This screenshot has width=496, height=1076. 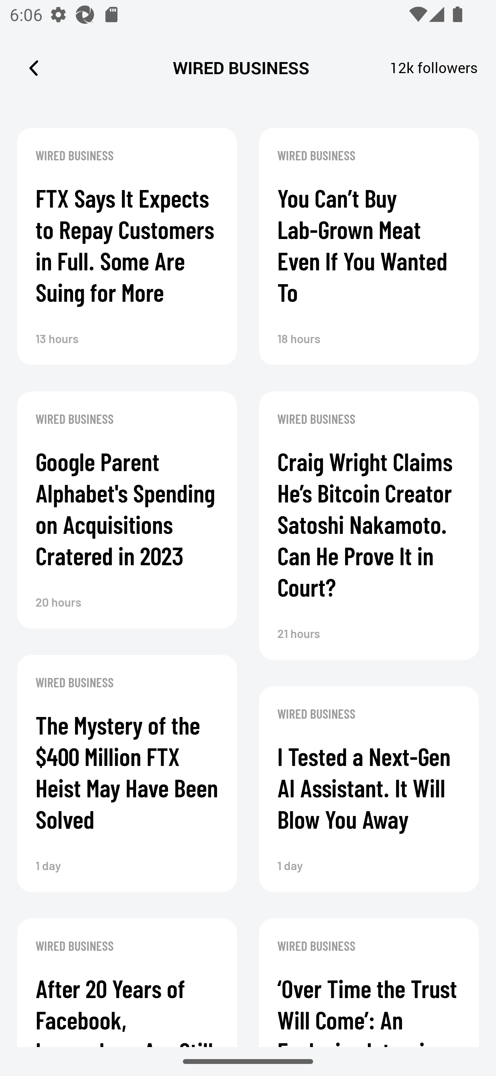 What do you see at coordinates (34, 68) in the screenshot?
I see `Leading Icon` at bounding box center [34, 68].